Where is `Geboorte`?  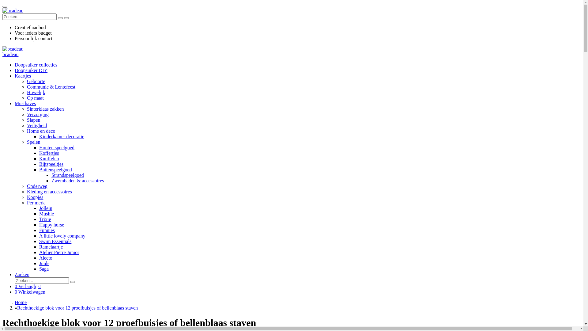 Geboorte is located at coordinates (36, 82).